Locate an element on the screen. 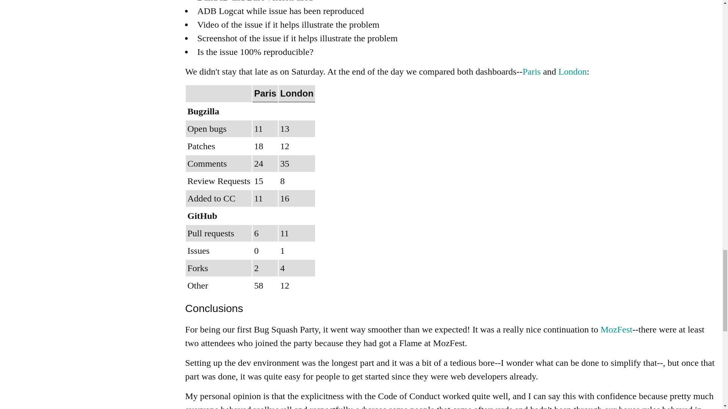 The width and height of the screenshot is (728, 409). London is located at coordinates (573, 71).